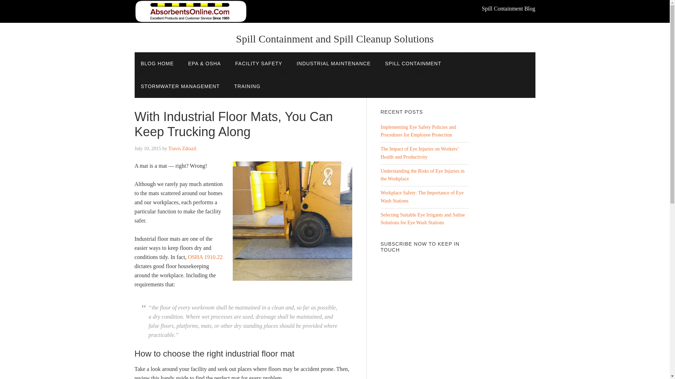 The image size is (675, 379). What do you see at coordinates (157, 64) in the screenshot?
I see `BLOG HOME` at bounding box center [157, 64].